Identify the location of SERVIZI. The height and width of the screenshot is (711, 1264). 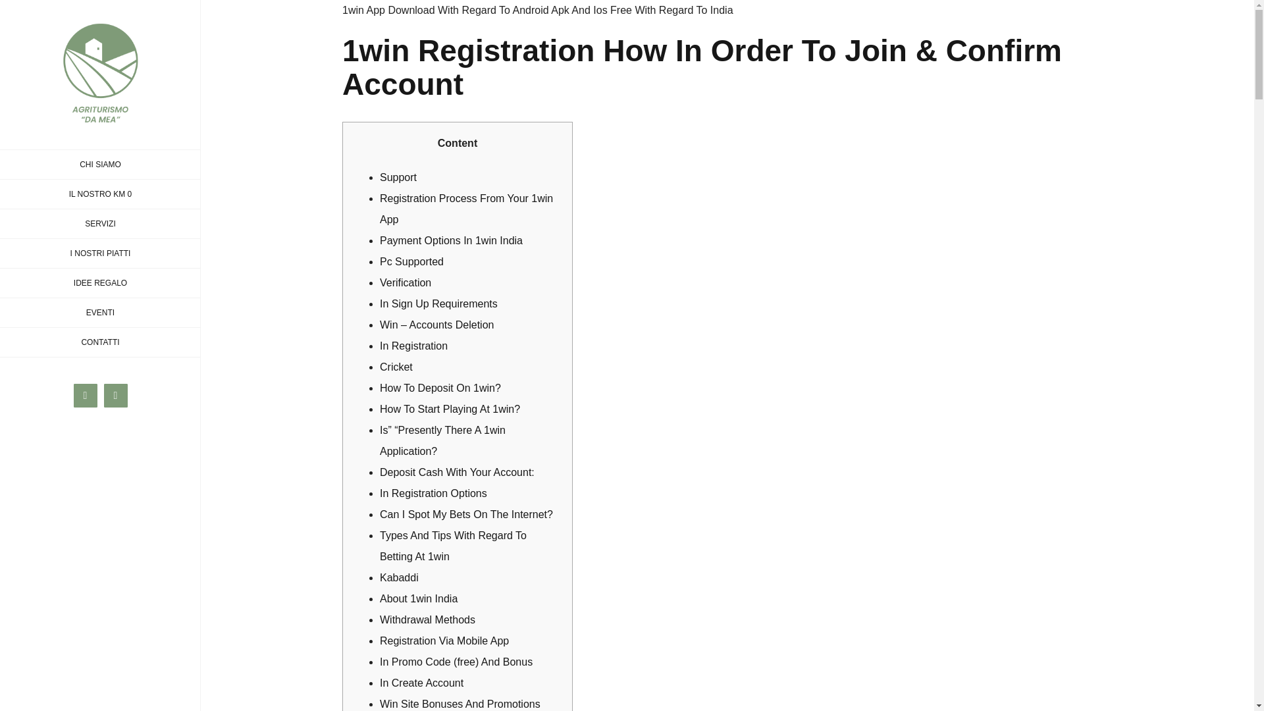
(100, 224).